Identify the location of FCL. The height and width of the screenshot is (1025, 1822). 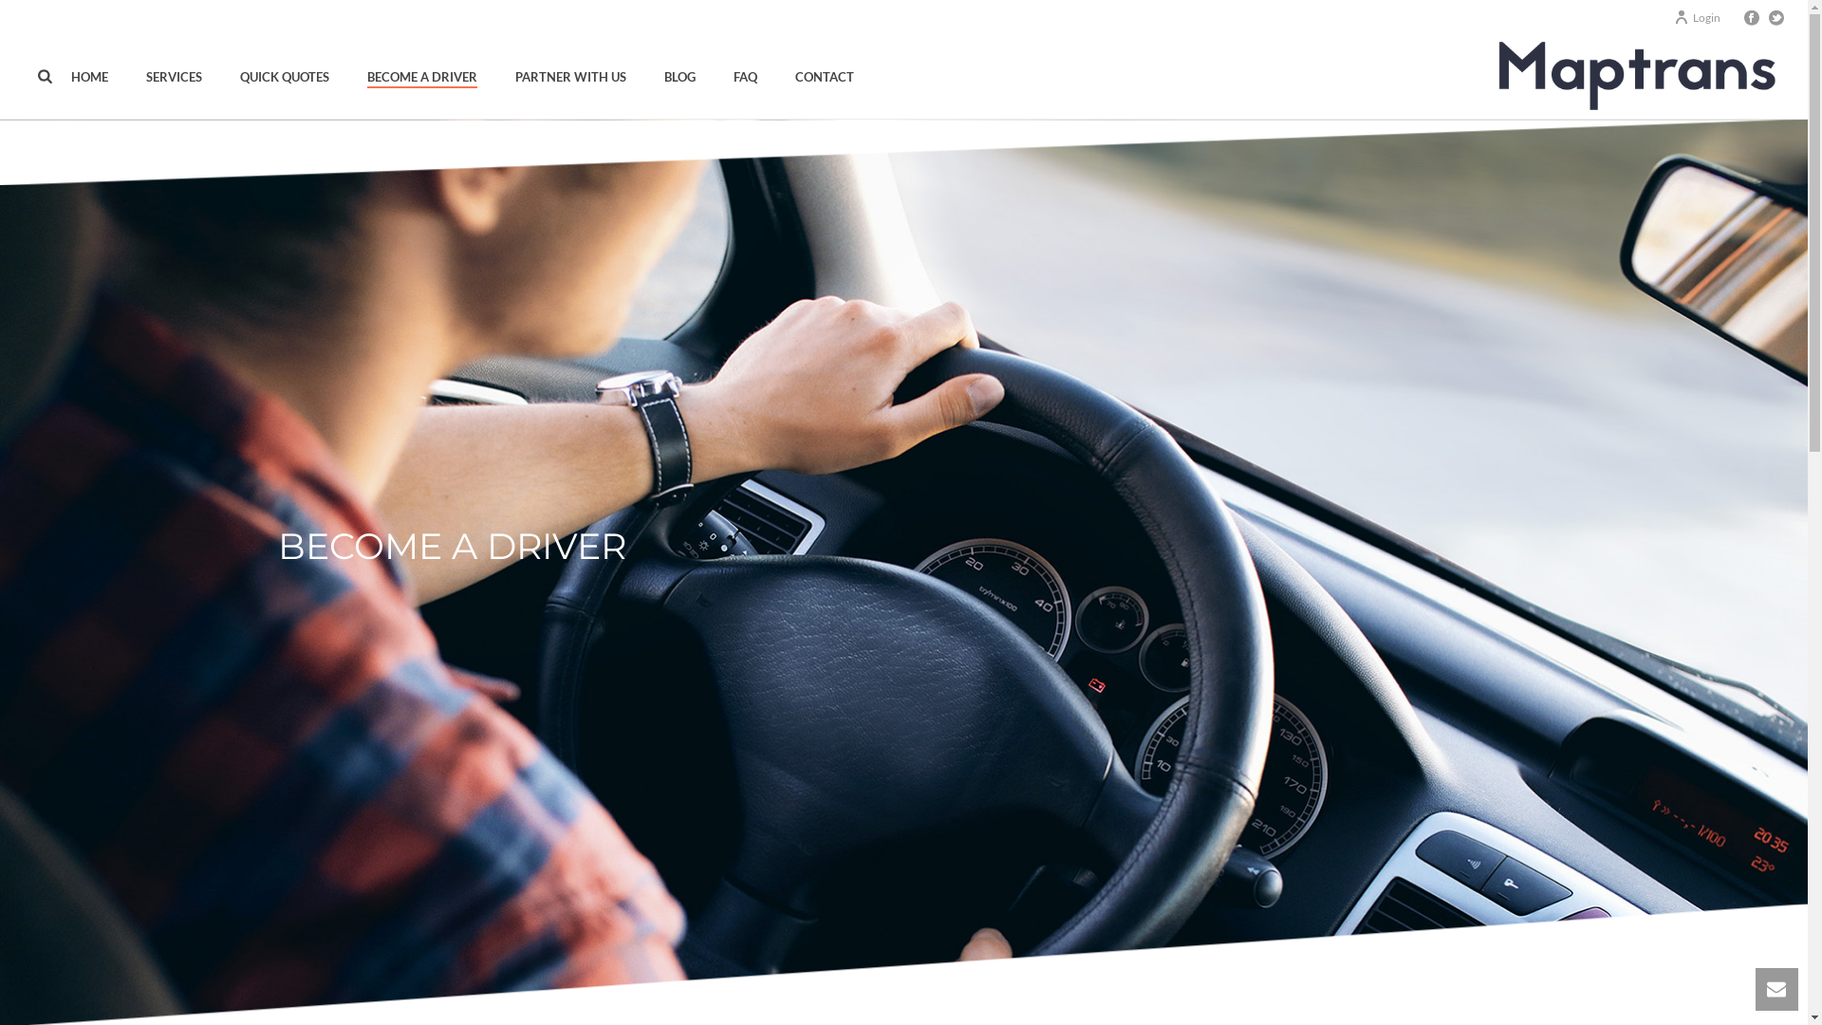
(810, 783).